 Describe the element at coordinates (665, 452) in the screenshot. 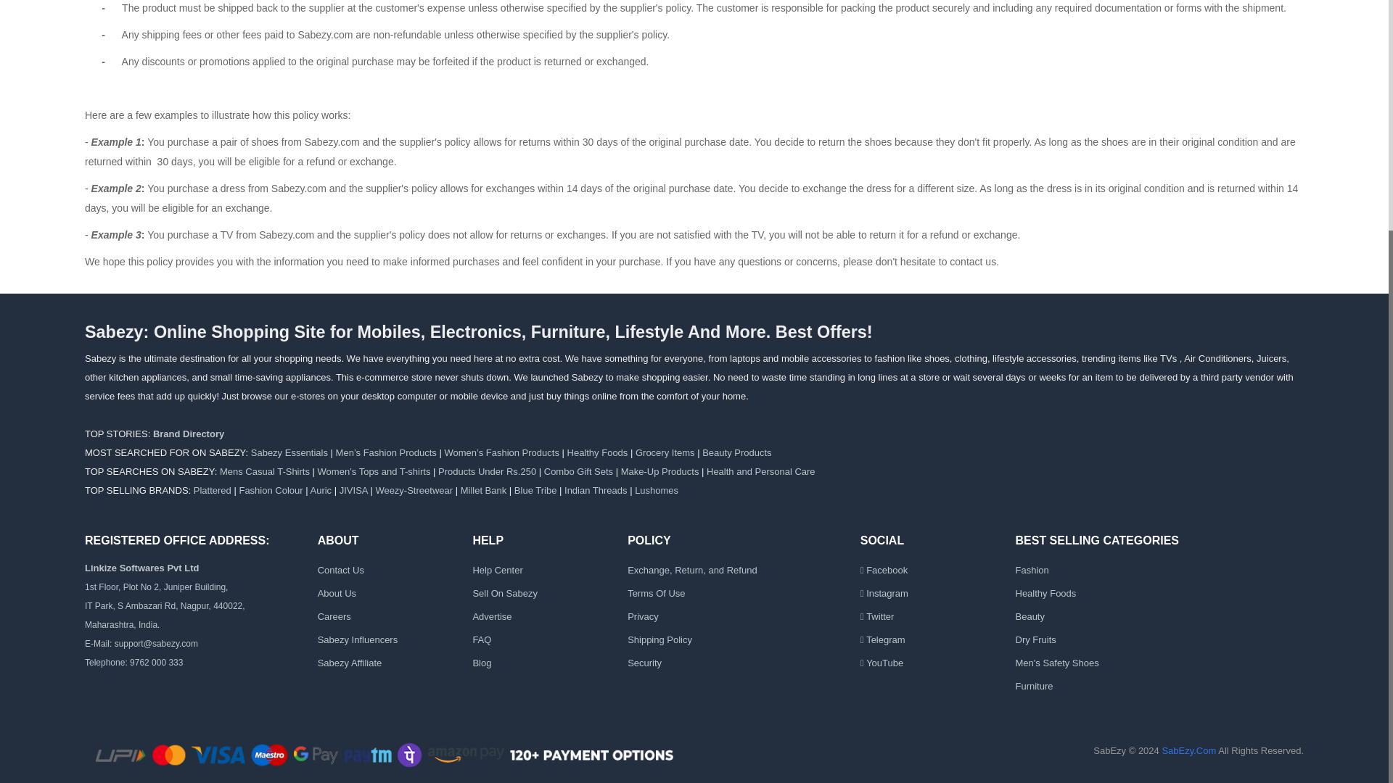

I see `Grocery Items` at that location.